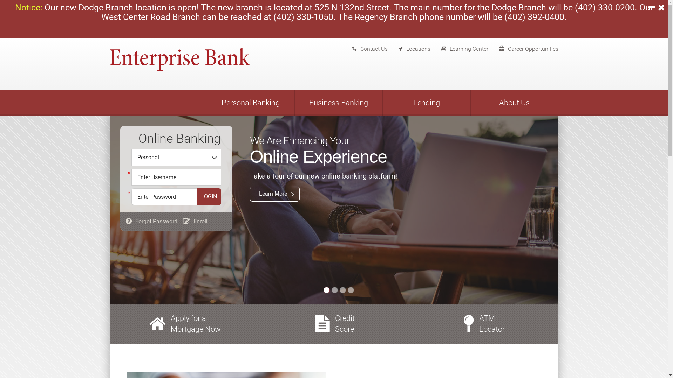 The height and width of the screenshot is (378, 673). Describe the element at coordinates (335, 290) in the screenshot. I see `Slide House` at that location.